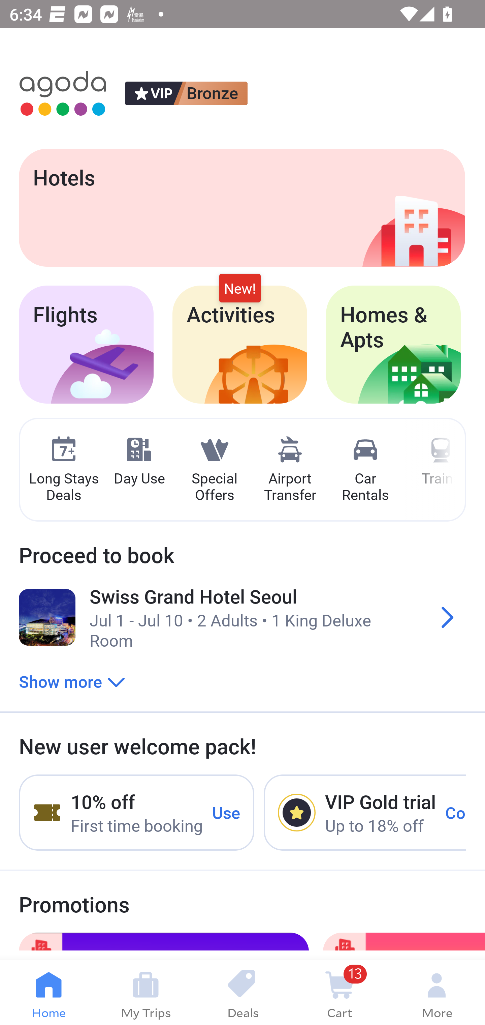  What do you see at coordinates (290, 470) in the screenshot?
I see `Airport Transfer` at bounding box center [290, 470].